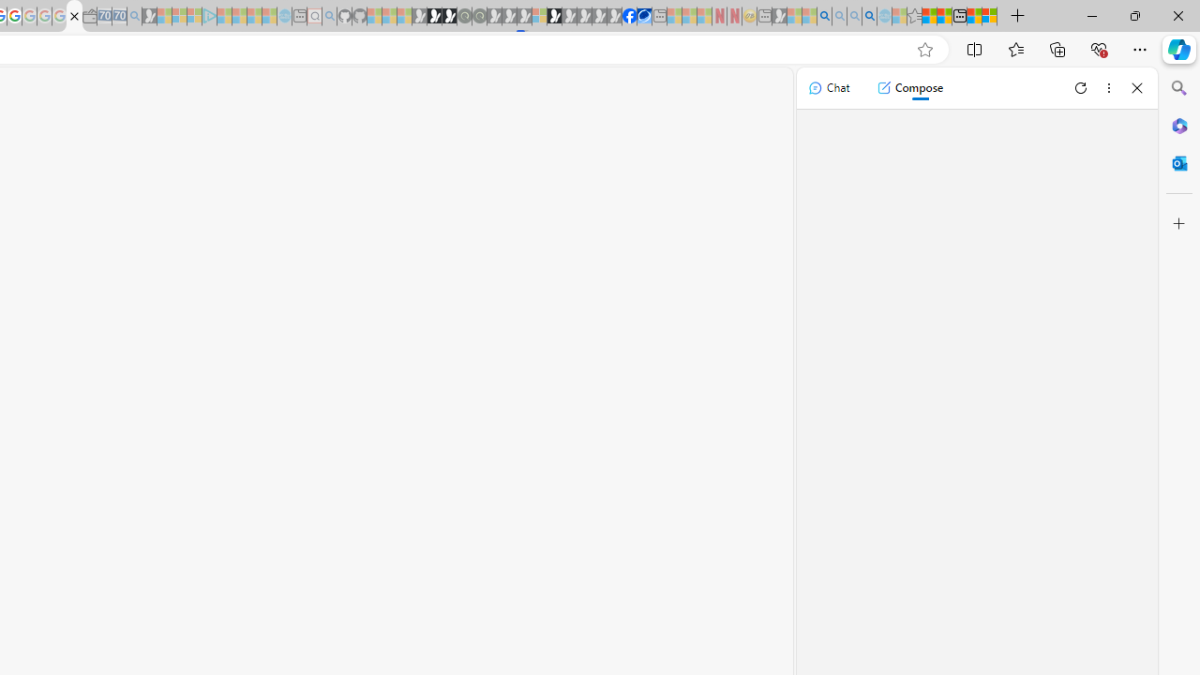 Image resolution: width=1200 pixels, height=675 pixels. Describe the element at coordinates (944, 17) in the screenshot. I see `Aberdeen, Hong Kong SAR weather forecast | Microsoft Weather` at that location.